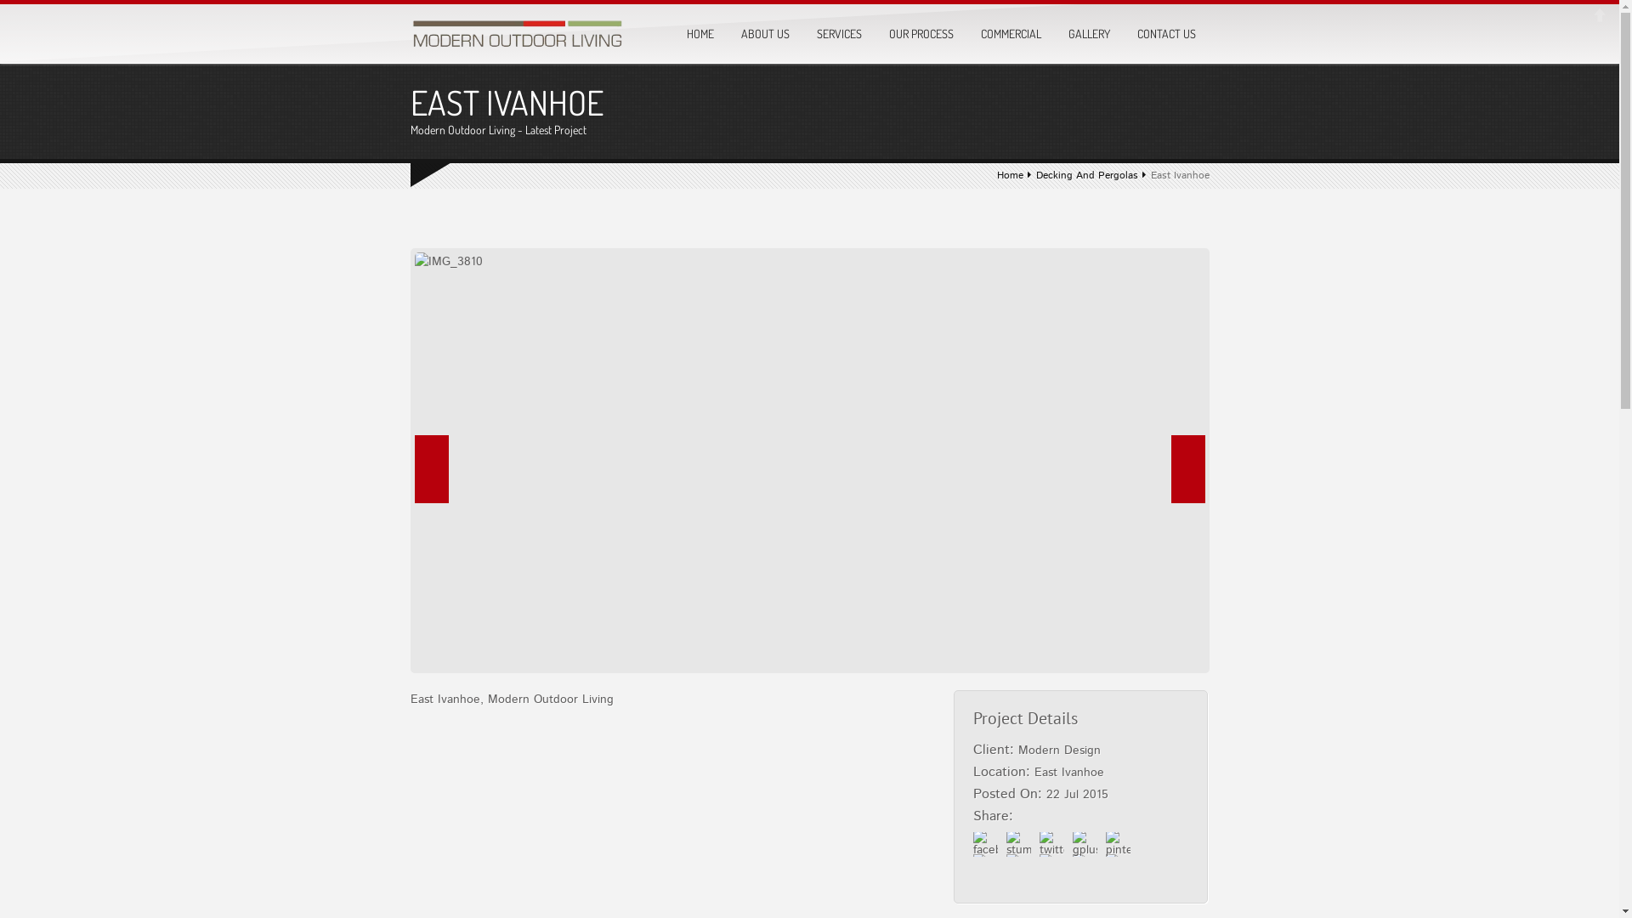 Image resolution: width=1632 pixels, height=918 pixels. What do you see at coordinates (1010, 175) in the screenshot?
I see `Home` at bounding box center [1010, 175].